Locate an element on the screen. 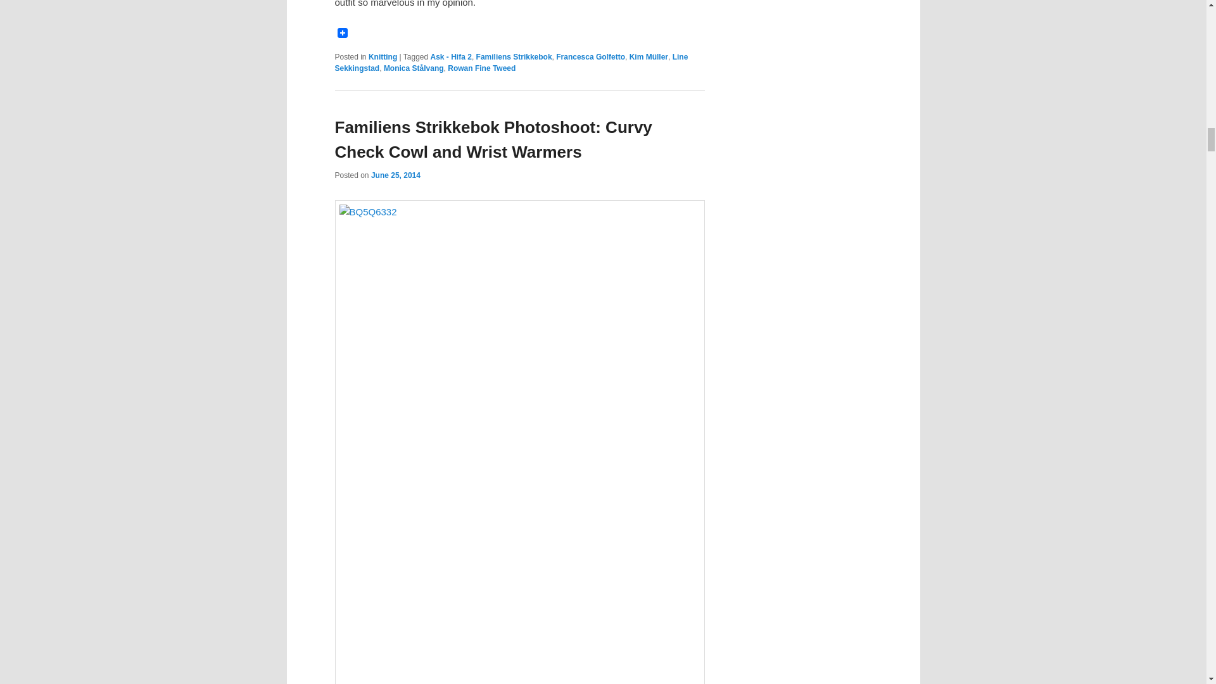  Rowan Fine Tweed is located at coordinates (481, 68).